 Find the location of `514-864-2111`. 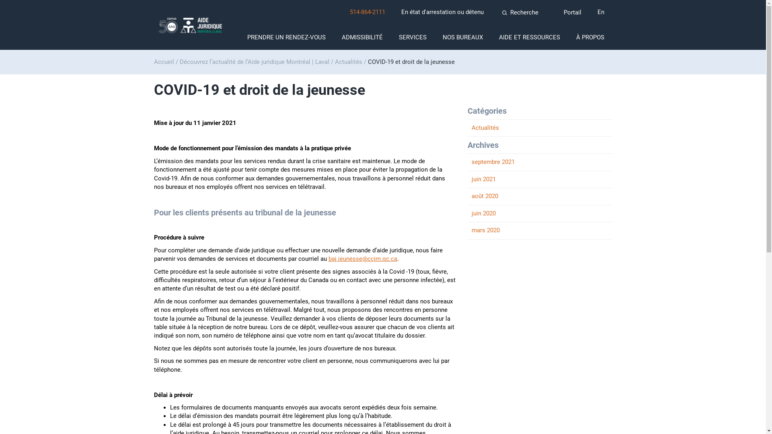

514-864-2111 is located at coordinates (368, 12).